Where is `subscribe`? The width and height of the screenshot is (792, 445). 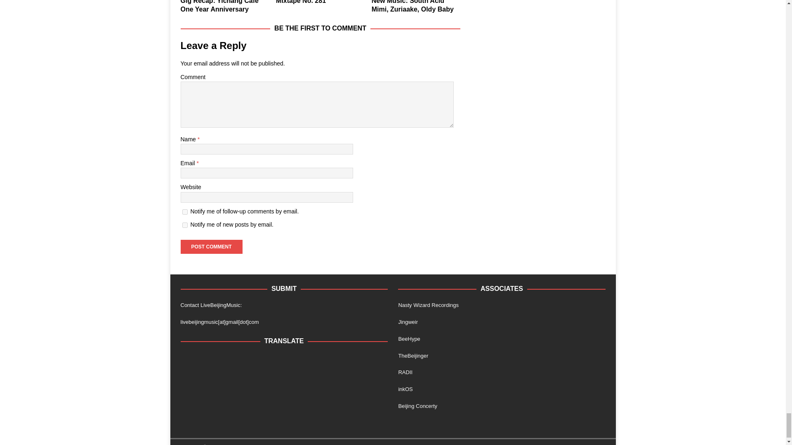
subscribe is located at coordinates (185, 212).